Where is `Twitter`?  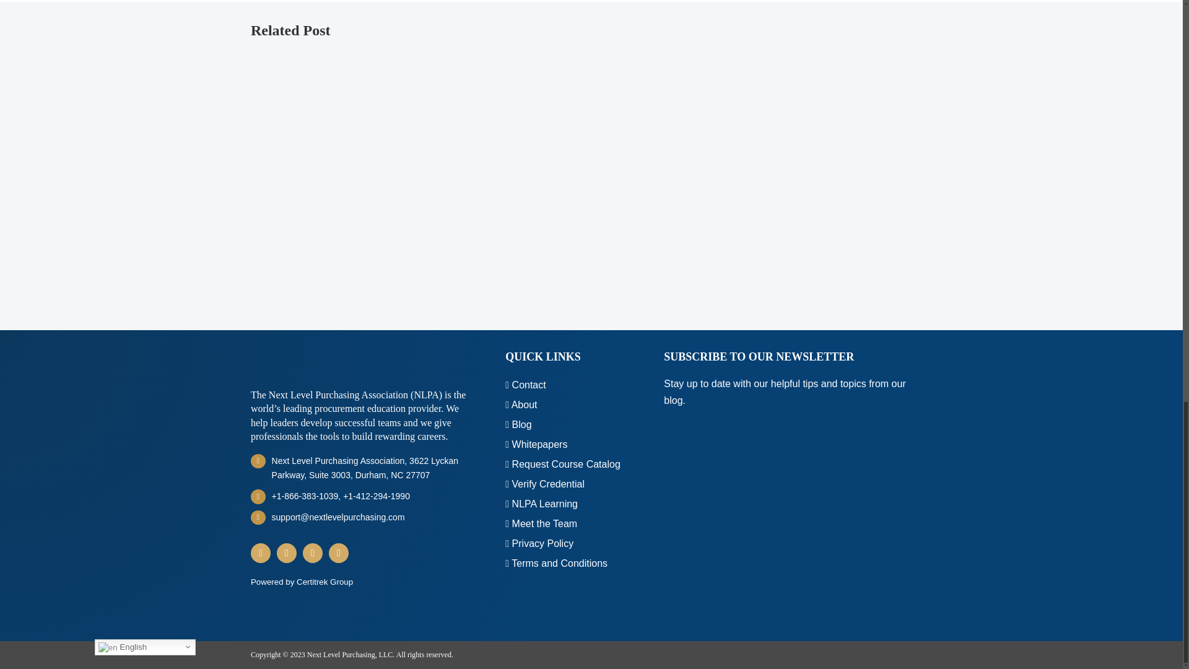 Twitter is located at coordinates (312, 553).